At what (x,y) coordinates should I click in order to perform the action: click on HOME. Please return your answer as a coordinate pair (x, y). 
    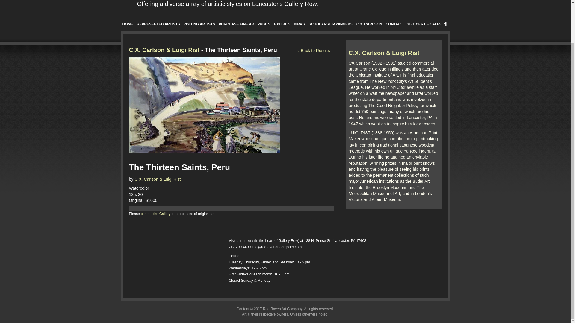
    Looking at the image, I should click on (127, 24).